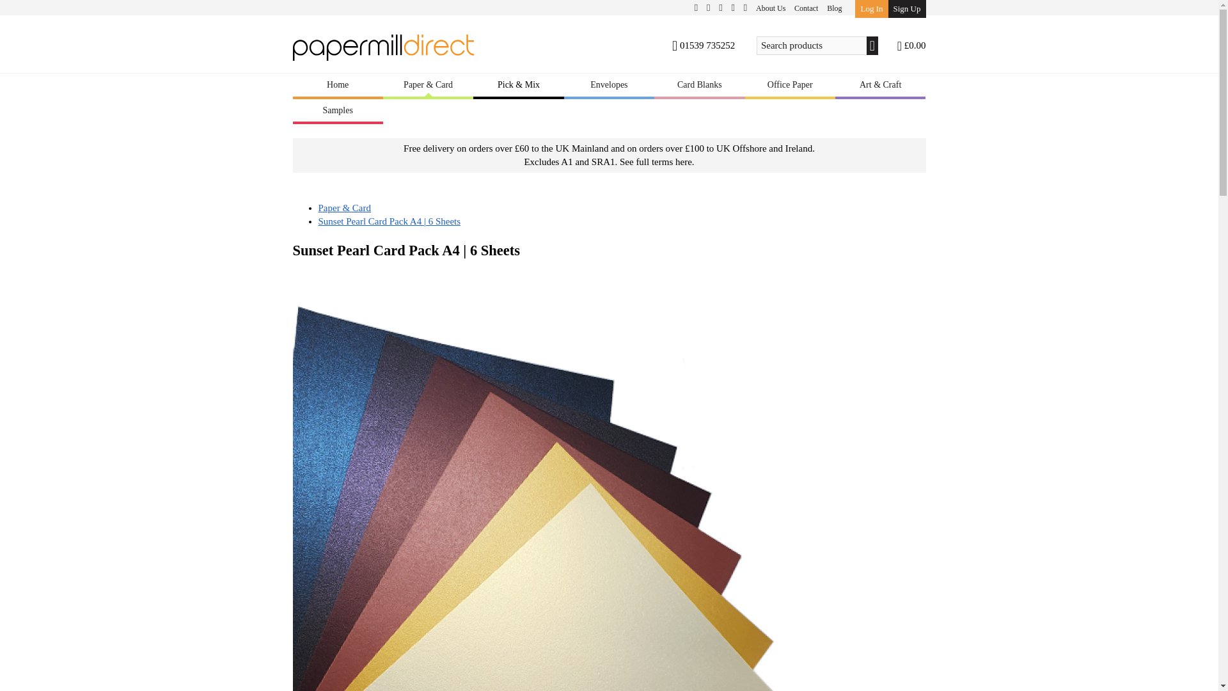 The image size is (1228, 691). I want to click on Log In, so click(871, 9).